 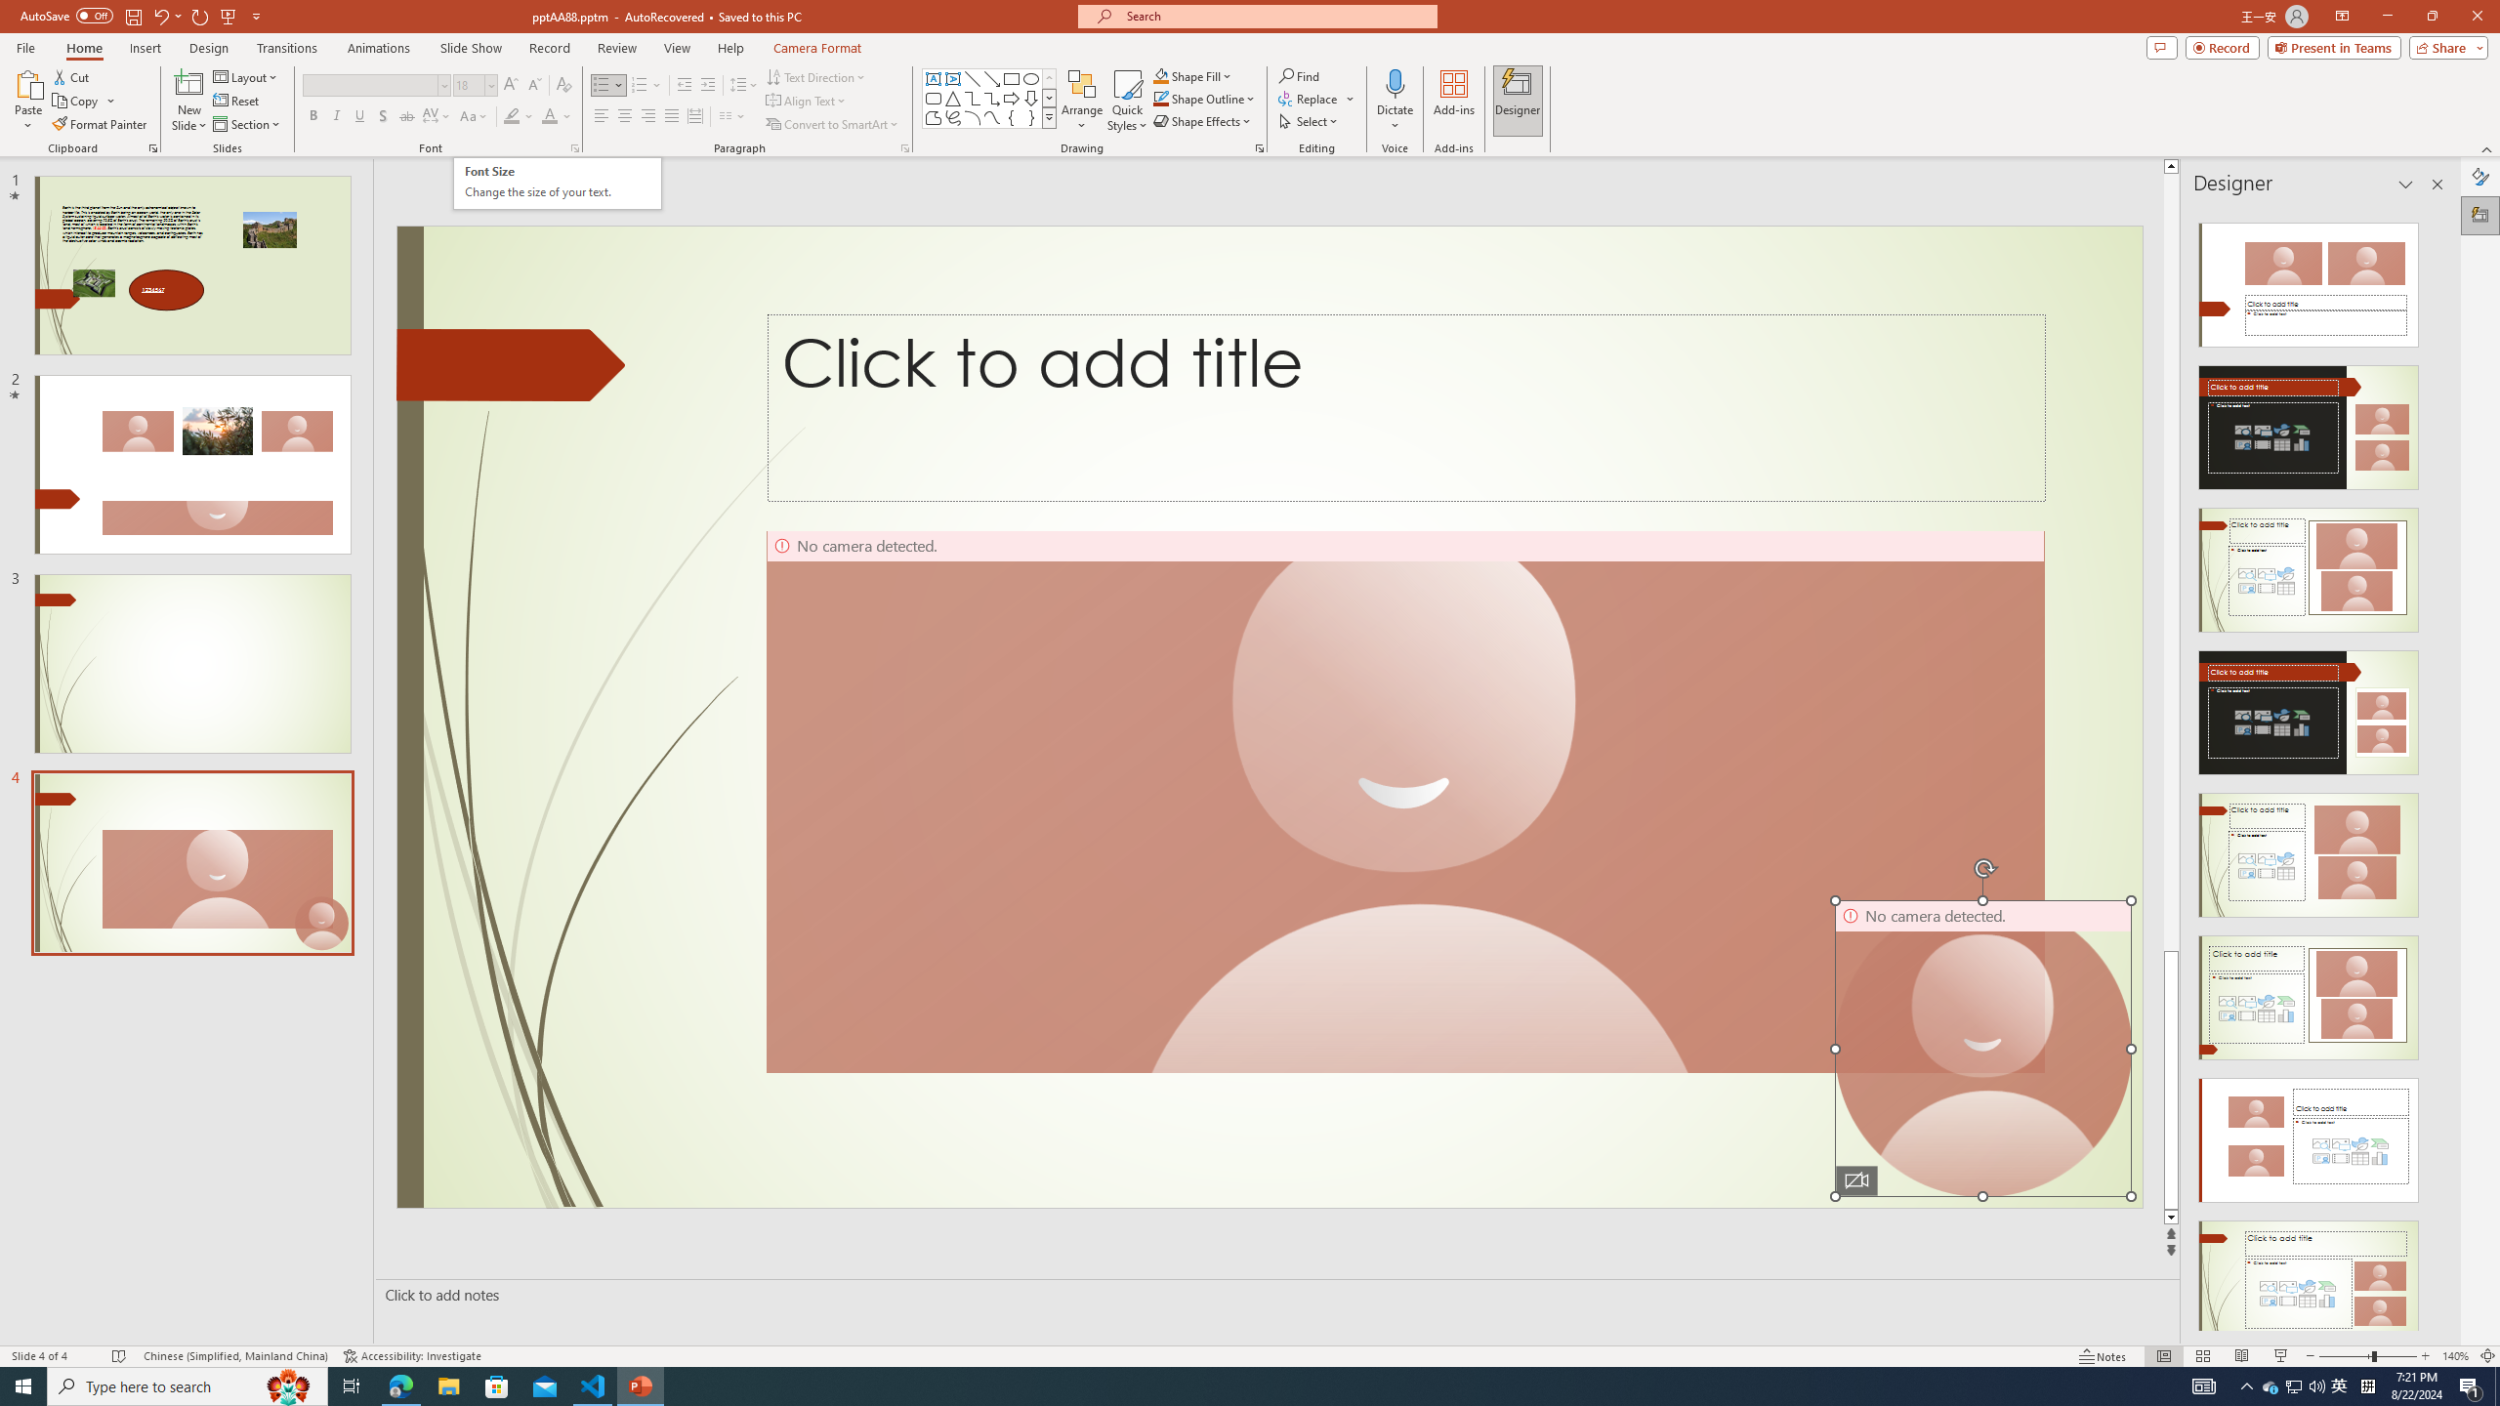 I want to click on Shape Outline Teal, Accent 1, so click(x=1160, y=98).